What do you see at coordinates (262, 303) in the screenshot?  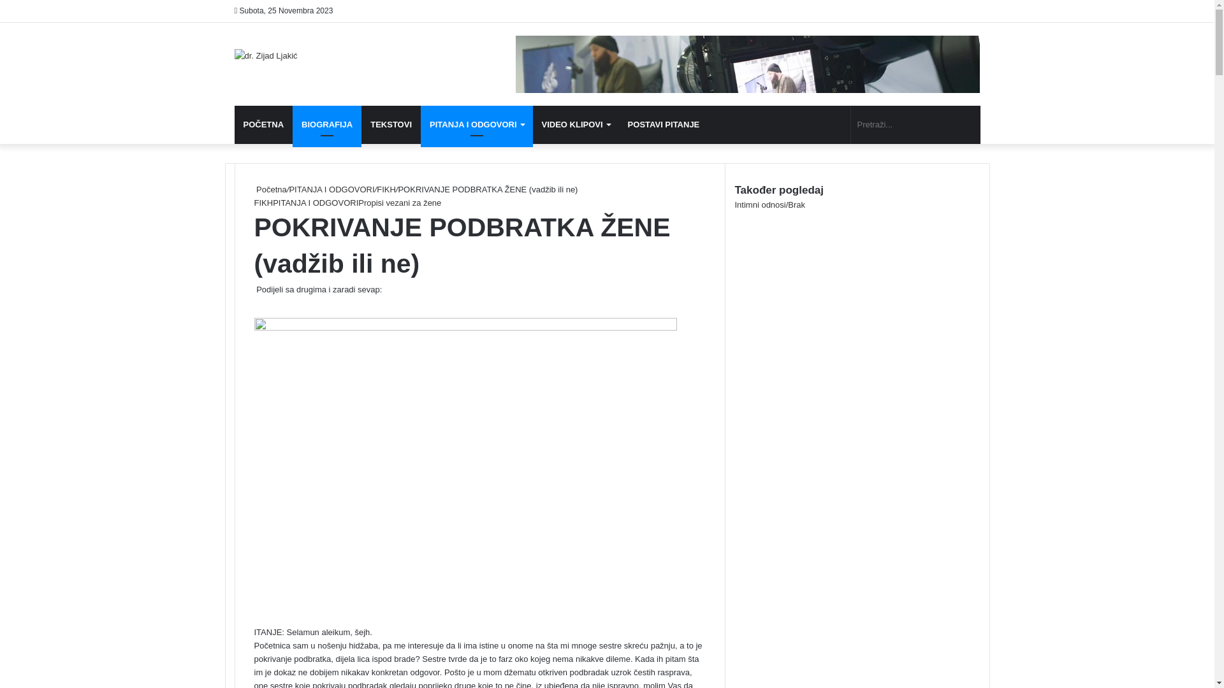 I see `Tumblr` at bounding box center [262, 303].